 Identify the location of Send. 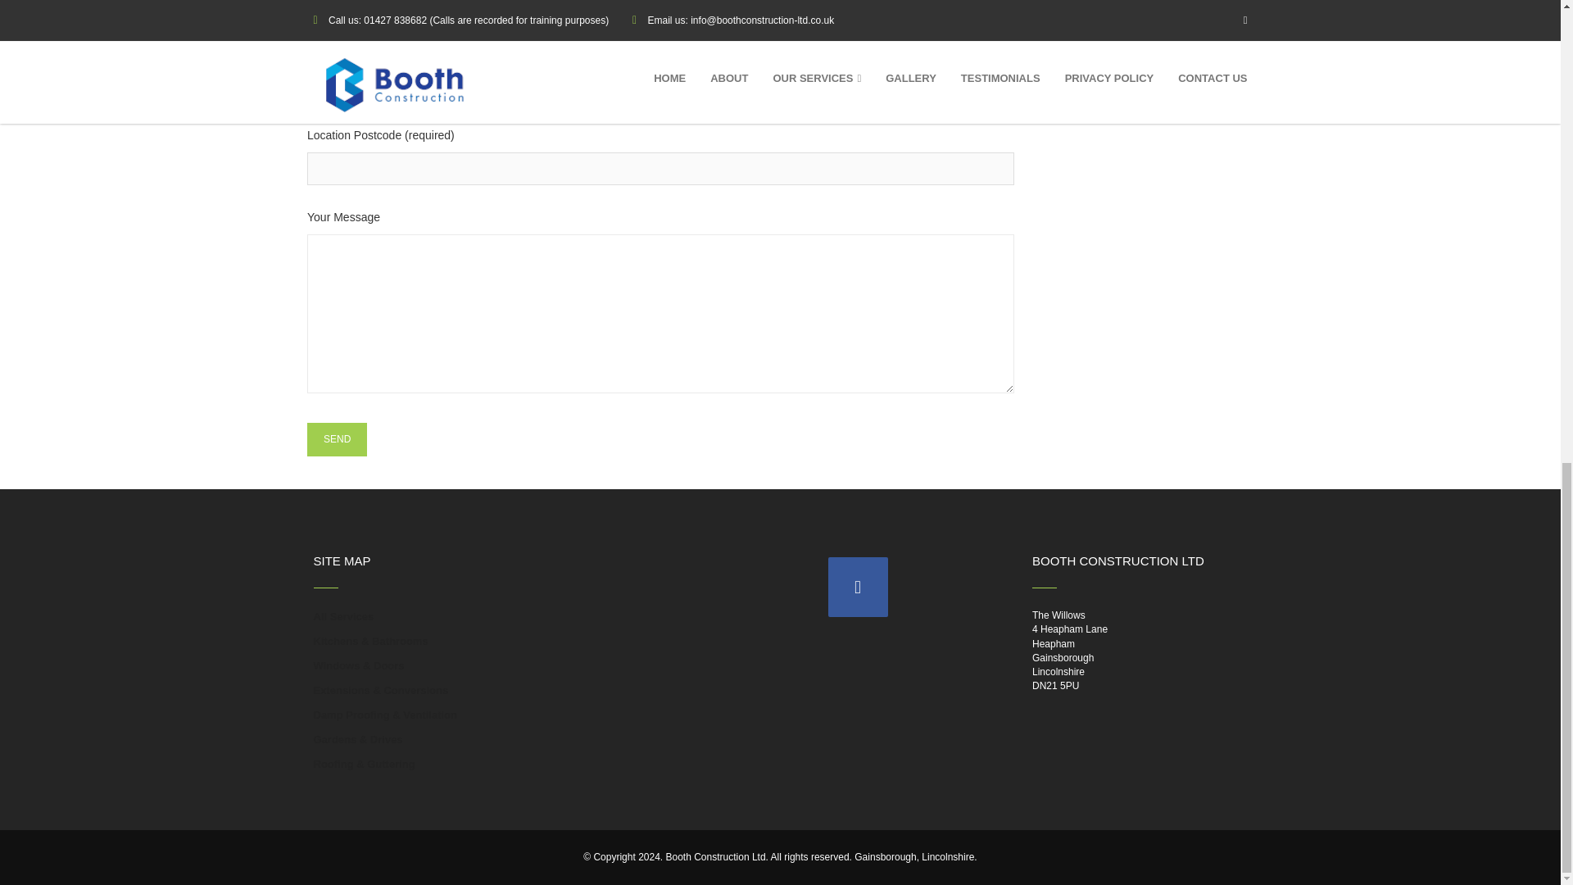
(336, 439).